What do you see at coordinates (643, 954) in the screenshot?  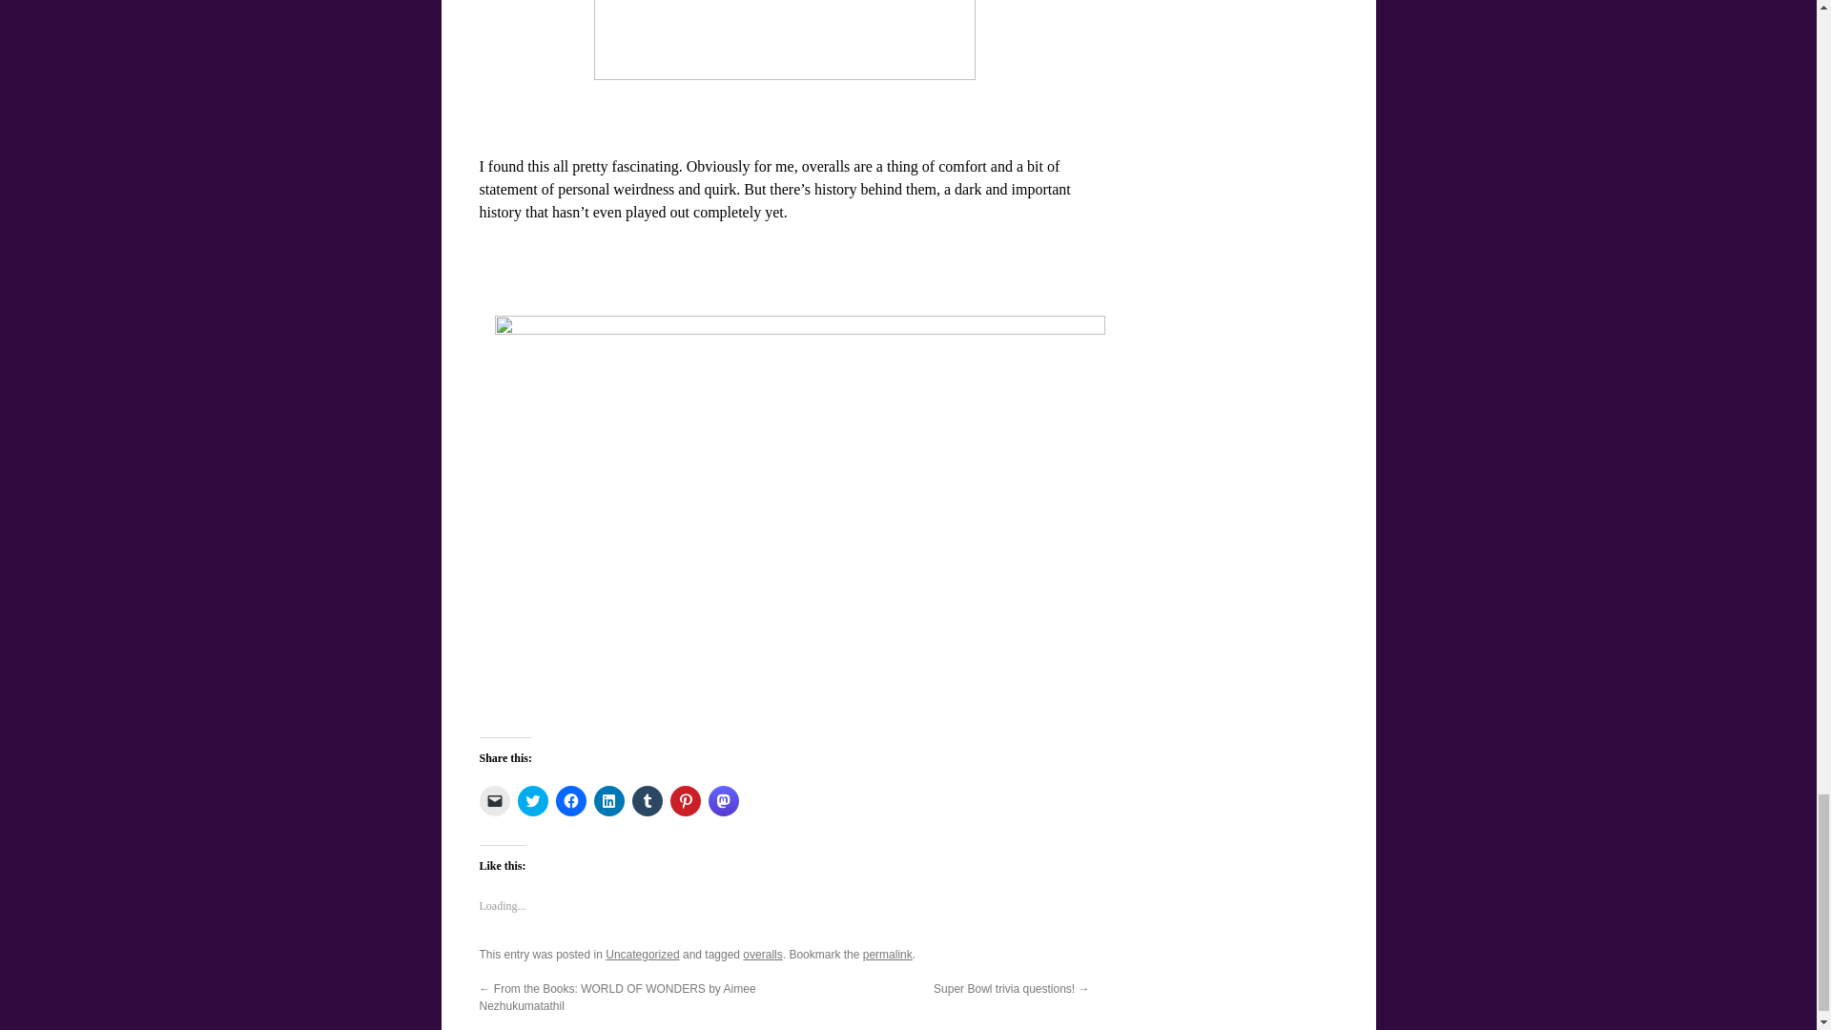 I see `Uncategorized` at bounding box center [643, 954].